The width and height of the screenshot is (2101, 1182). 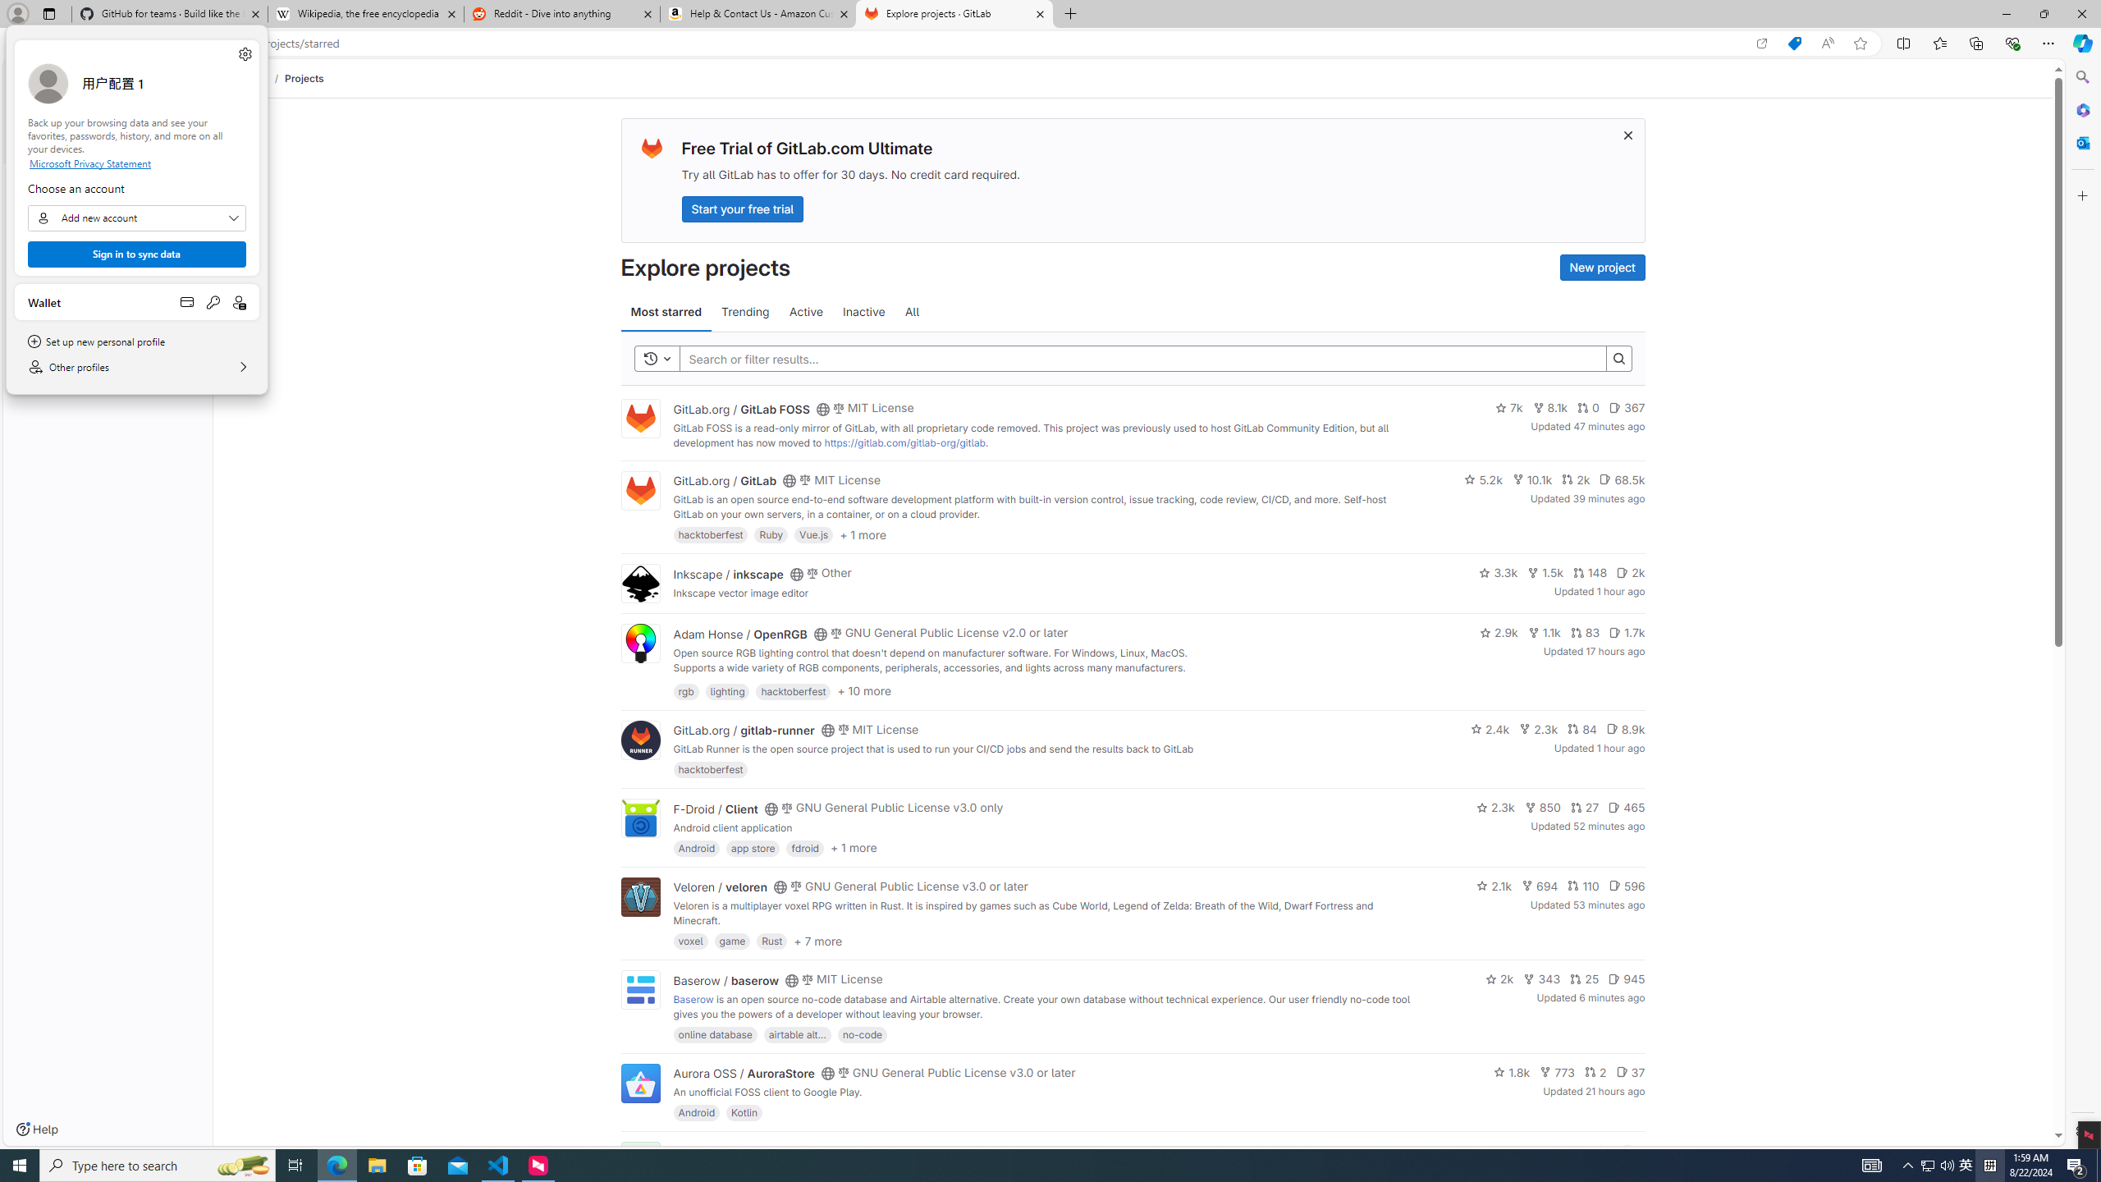 I want to click on Start your free trial, so click(x=742, y=208).